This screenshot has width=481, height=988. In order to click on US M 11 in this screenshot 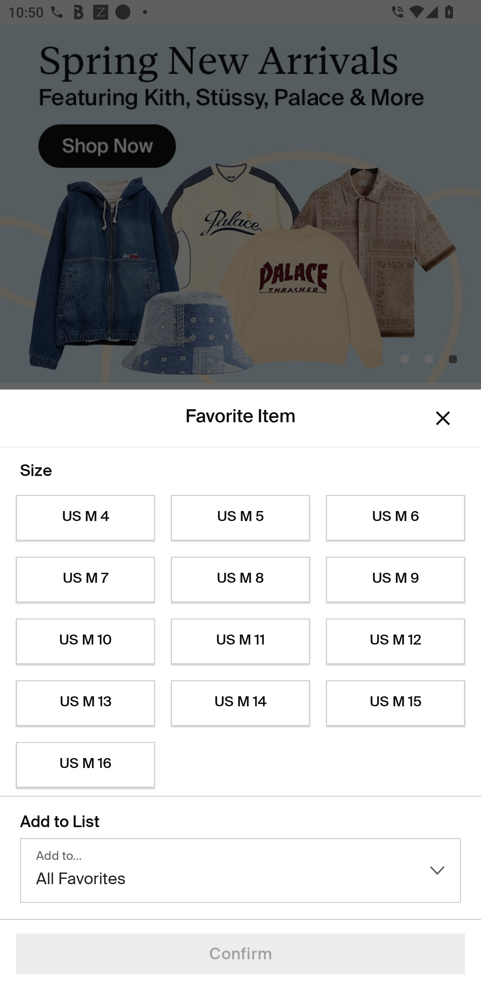, I will do `click(240, 642)`.